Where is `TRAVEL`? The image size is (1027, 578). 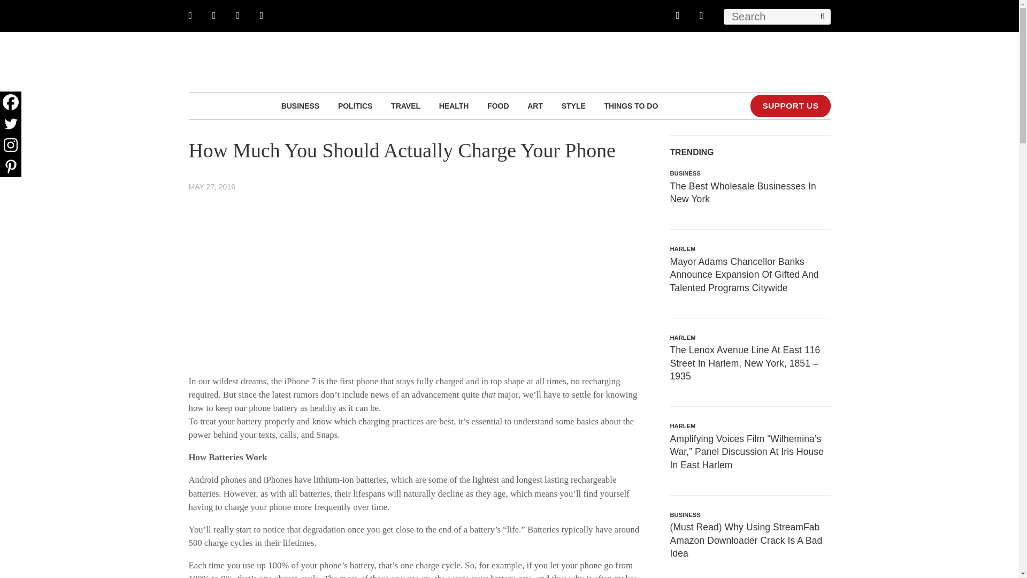 TRAVEL is located at coordinates (405, 105).